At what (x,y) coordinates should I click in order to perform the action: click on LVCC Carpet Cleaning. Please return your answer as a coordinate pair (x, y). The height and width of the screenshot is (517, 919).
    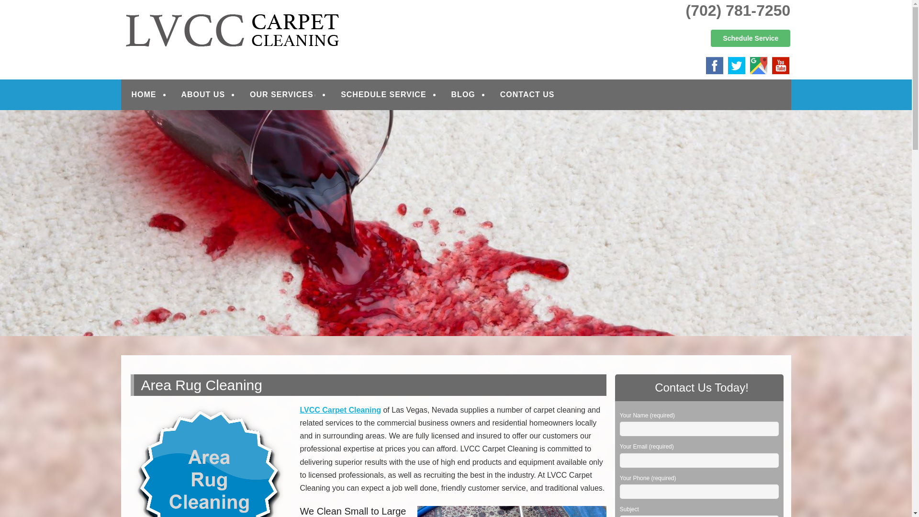
    Looking at the image, I should click on (340, 410).